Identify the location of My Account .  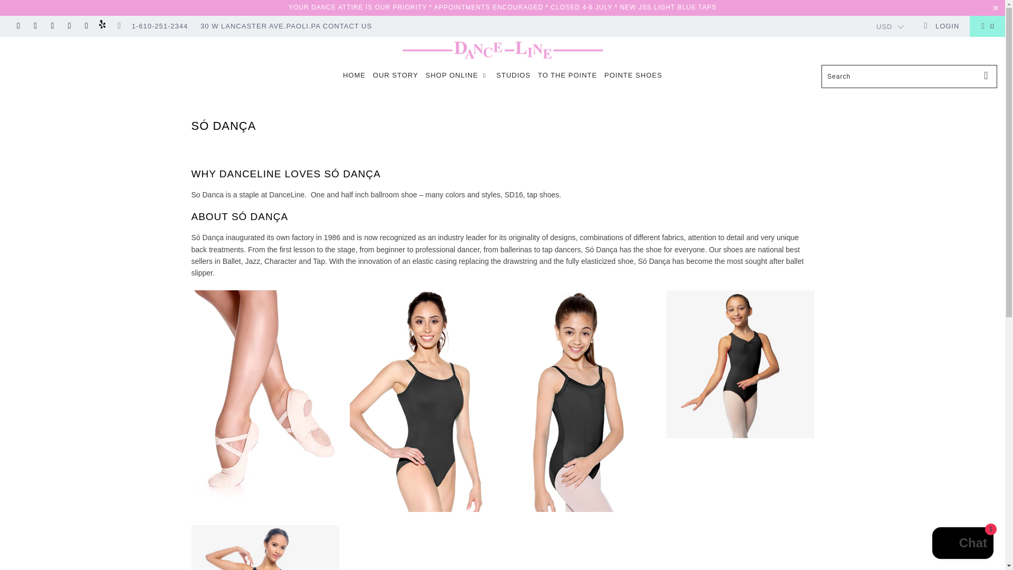
(941, 26).